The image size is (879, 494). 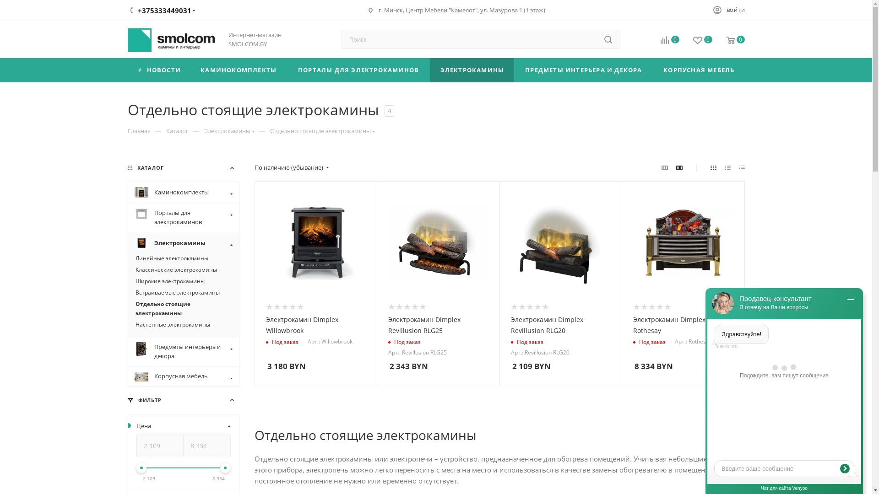 What do you see at coordinates (3, 3) in the screenshot?
I see `Y` at bounding box center [3, 3].